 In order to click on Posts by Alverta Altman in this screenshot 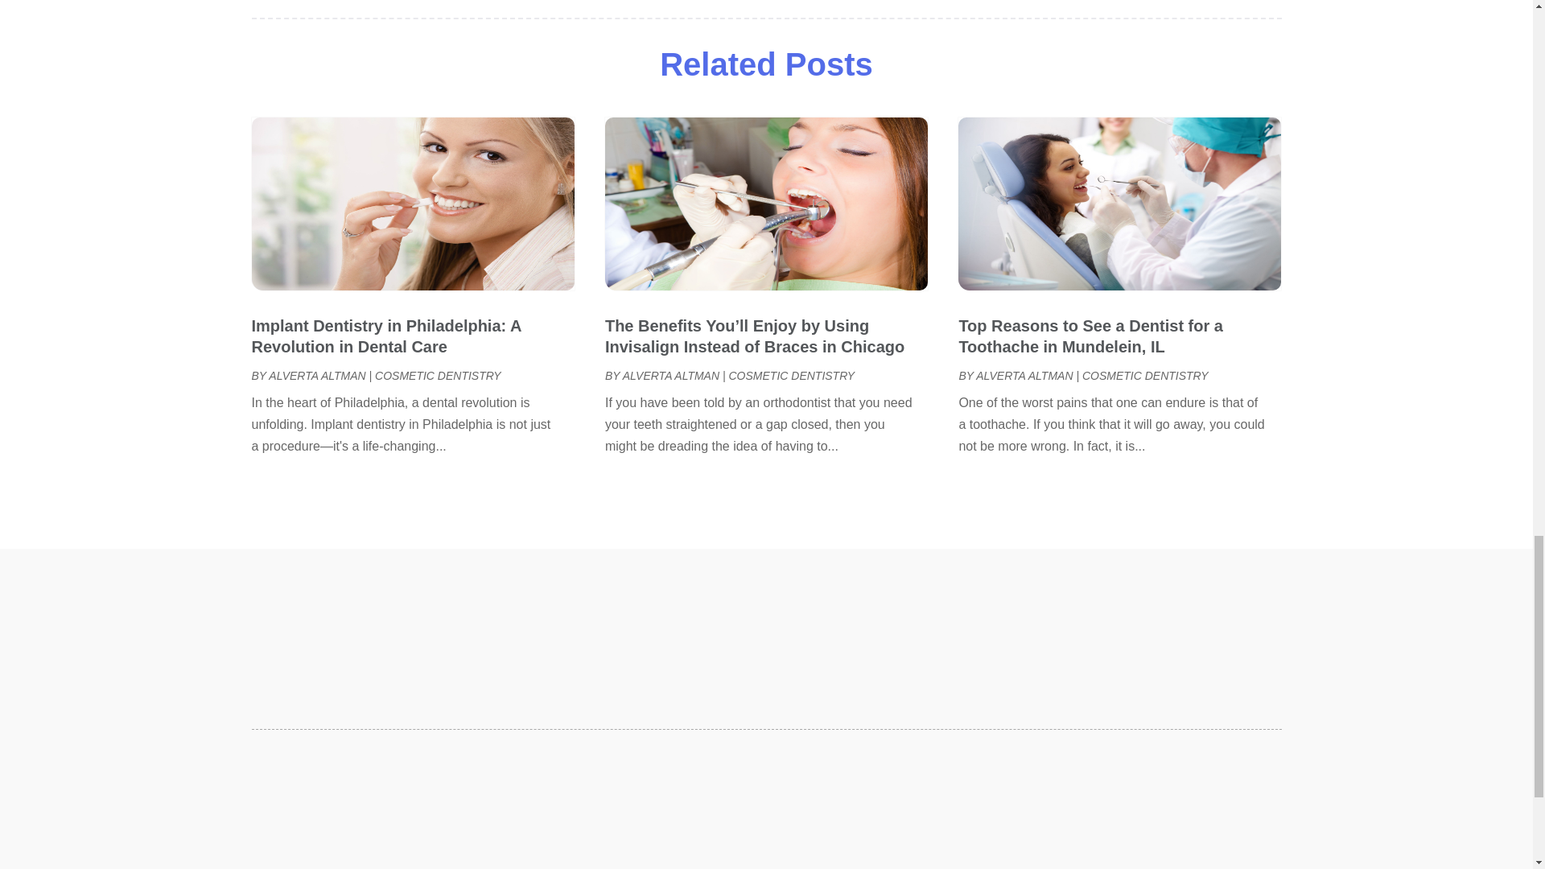, I will do `click(1024, 376)`.